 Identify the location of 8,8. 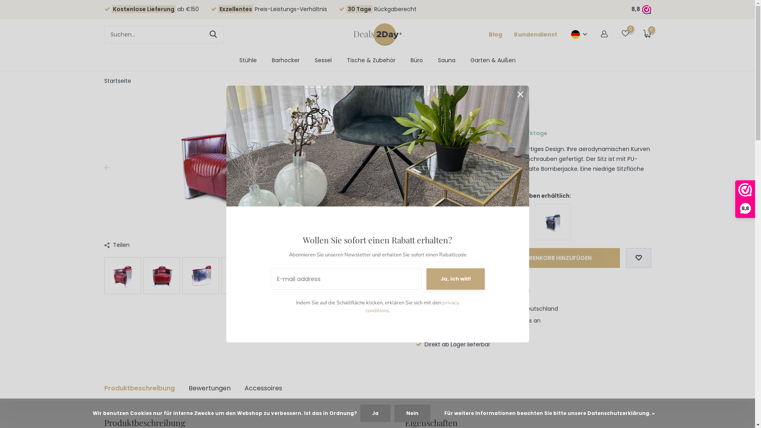
(641, 10).